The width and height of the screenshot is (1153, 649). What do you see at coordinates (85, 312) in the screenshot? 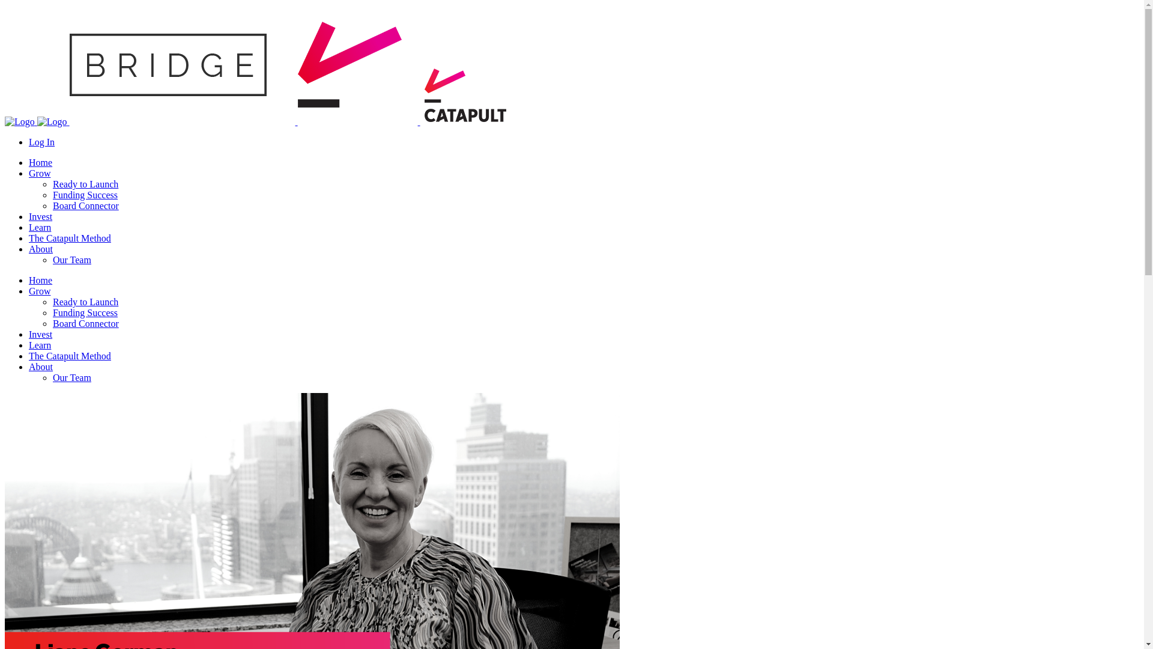
I see `Funding Success` at bounding box center [85, 312].